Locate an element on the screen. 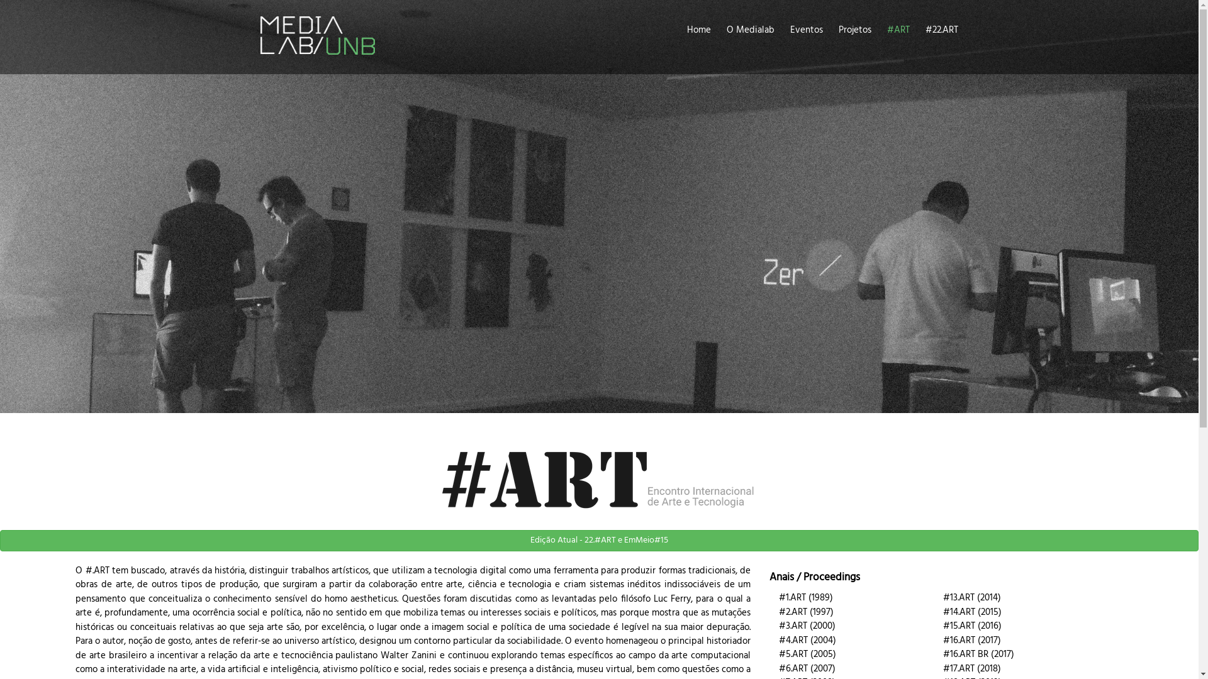 The height and width of the screenshot is (679, 1208). #13.ART (2014) is located at coordinates (972, 598).